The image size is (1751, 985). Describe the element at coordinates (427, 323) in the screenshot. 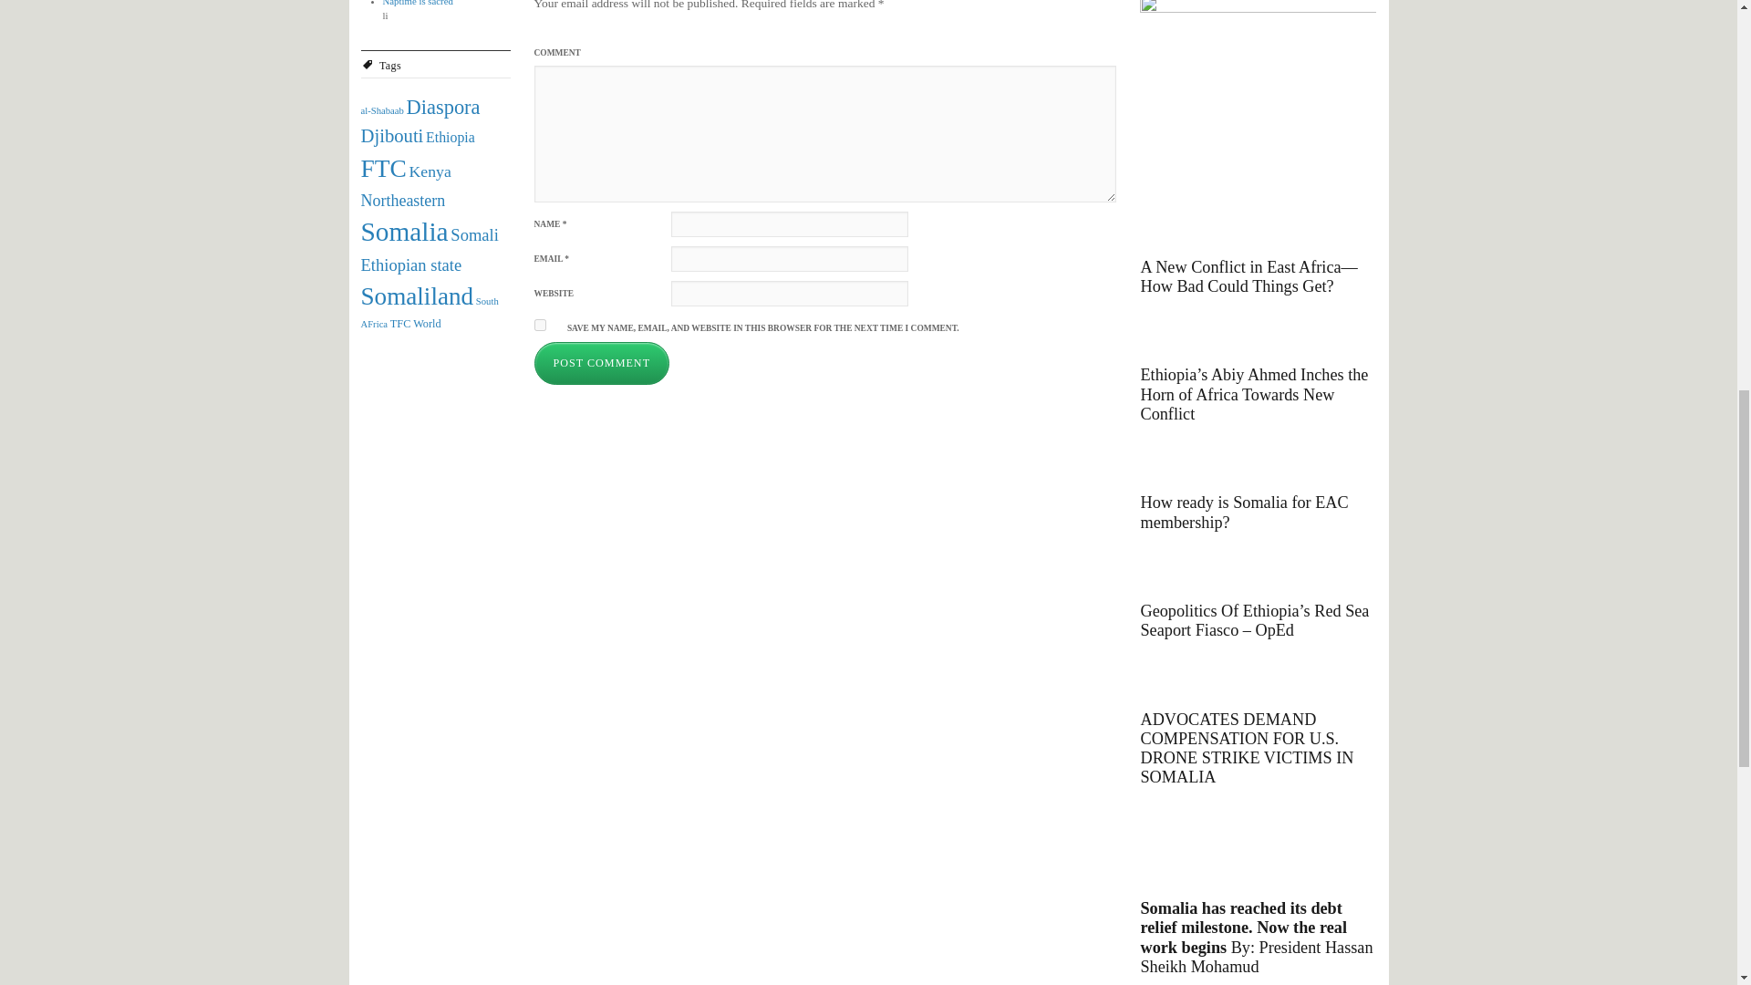

I see `World` at that location.